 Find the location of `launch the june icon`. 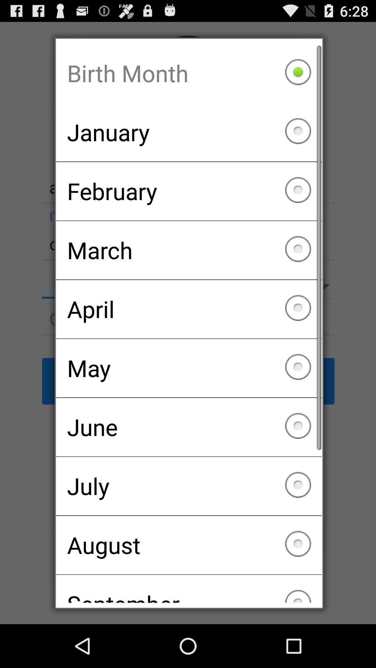

launch the june icon is located at coordinates (189, 427).